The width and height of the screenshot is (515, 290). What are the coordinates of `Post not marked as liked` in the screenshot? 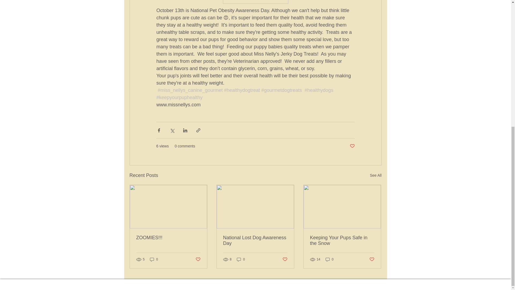 It's located at (197, 259).